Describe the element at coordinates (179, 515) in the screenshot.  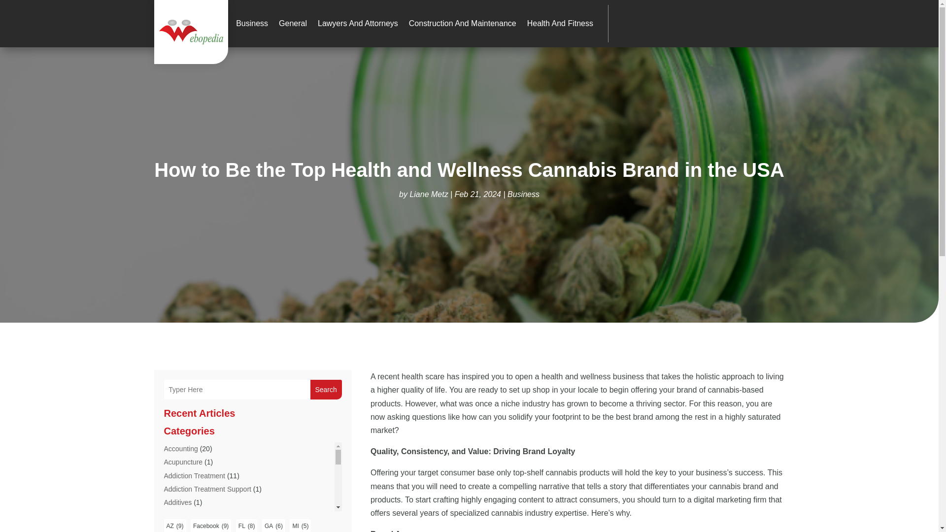
I see `Adhesives` at that location.